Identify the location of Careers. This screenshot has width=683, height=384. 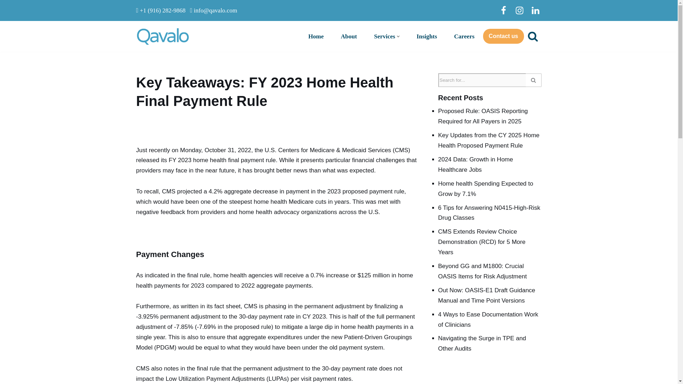
(464, 36).